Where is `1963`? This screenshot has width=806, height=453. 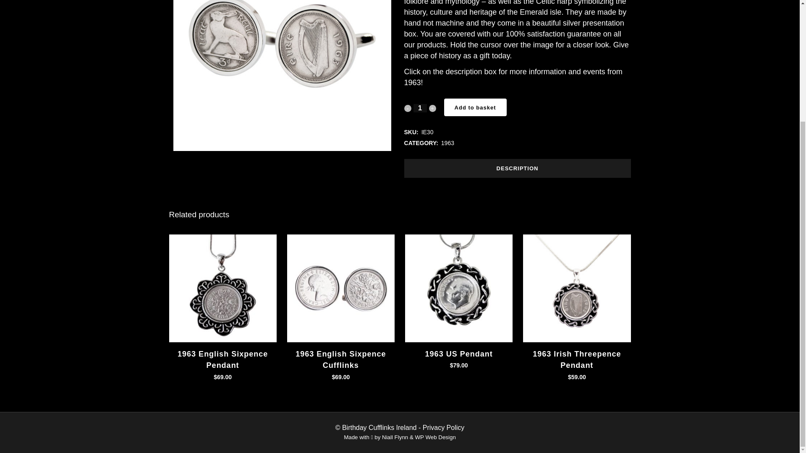
1963 is located at coordinates (447, 143).